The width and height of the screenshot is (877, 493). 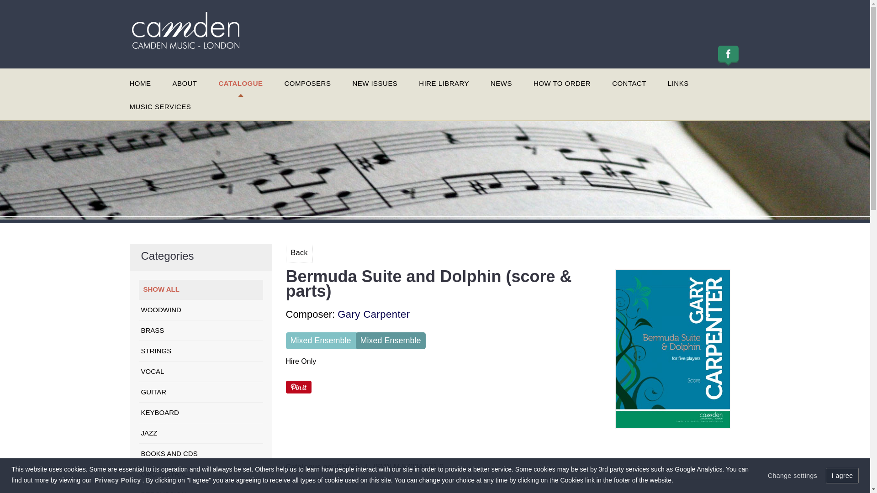 What do you see at coordinates (240, 84) in the screenshot?
I see `CATALOGUE` at bounding box center [240, 84].